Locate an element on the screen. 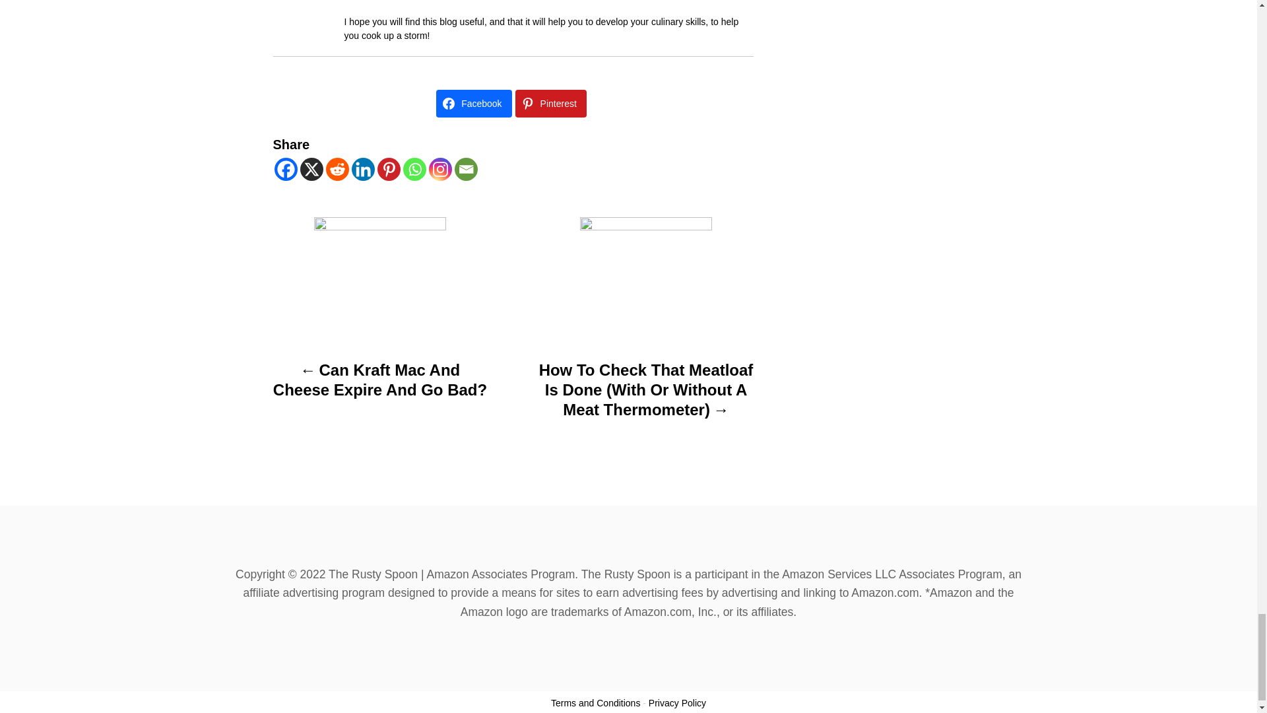 This screenshot has width=1267, height=713. Pinterest is located at coordinates (389, 169).